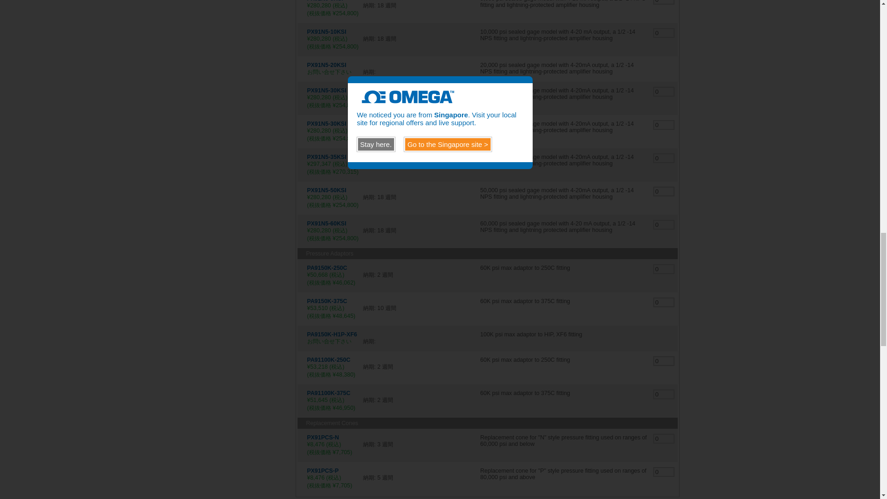  I want to click on 0, so click(664, 2).